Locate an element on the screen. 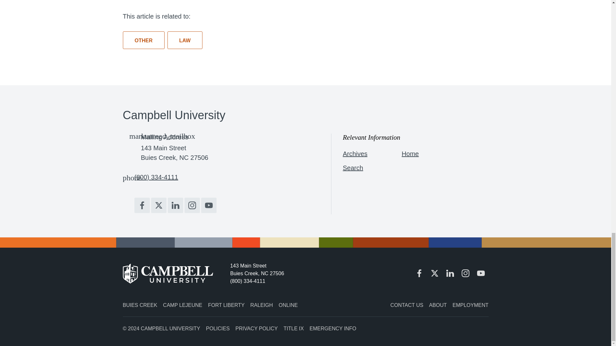 The width and height of the screenshot is (616, 346). Follow Campbell University on Youtube is located at coordinates (208, 205).